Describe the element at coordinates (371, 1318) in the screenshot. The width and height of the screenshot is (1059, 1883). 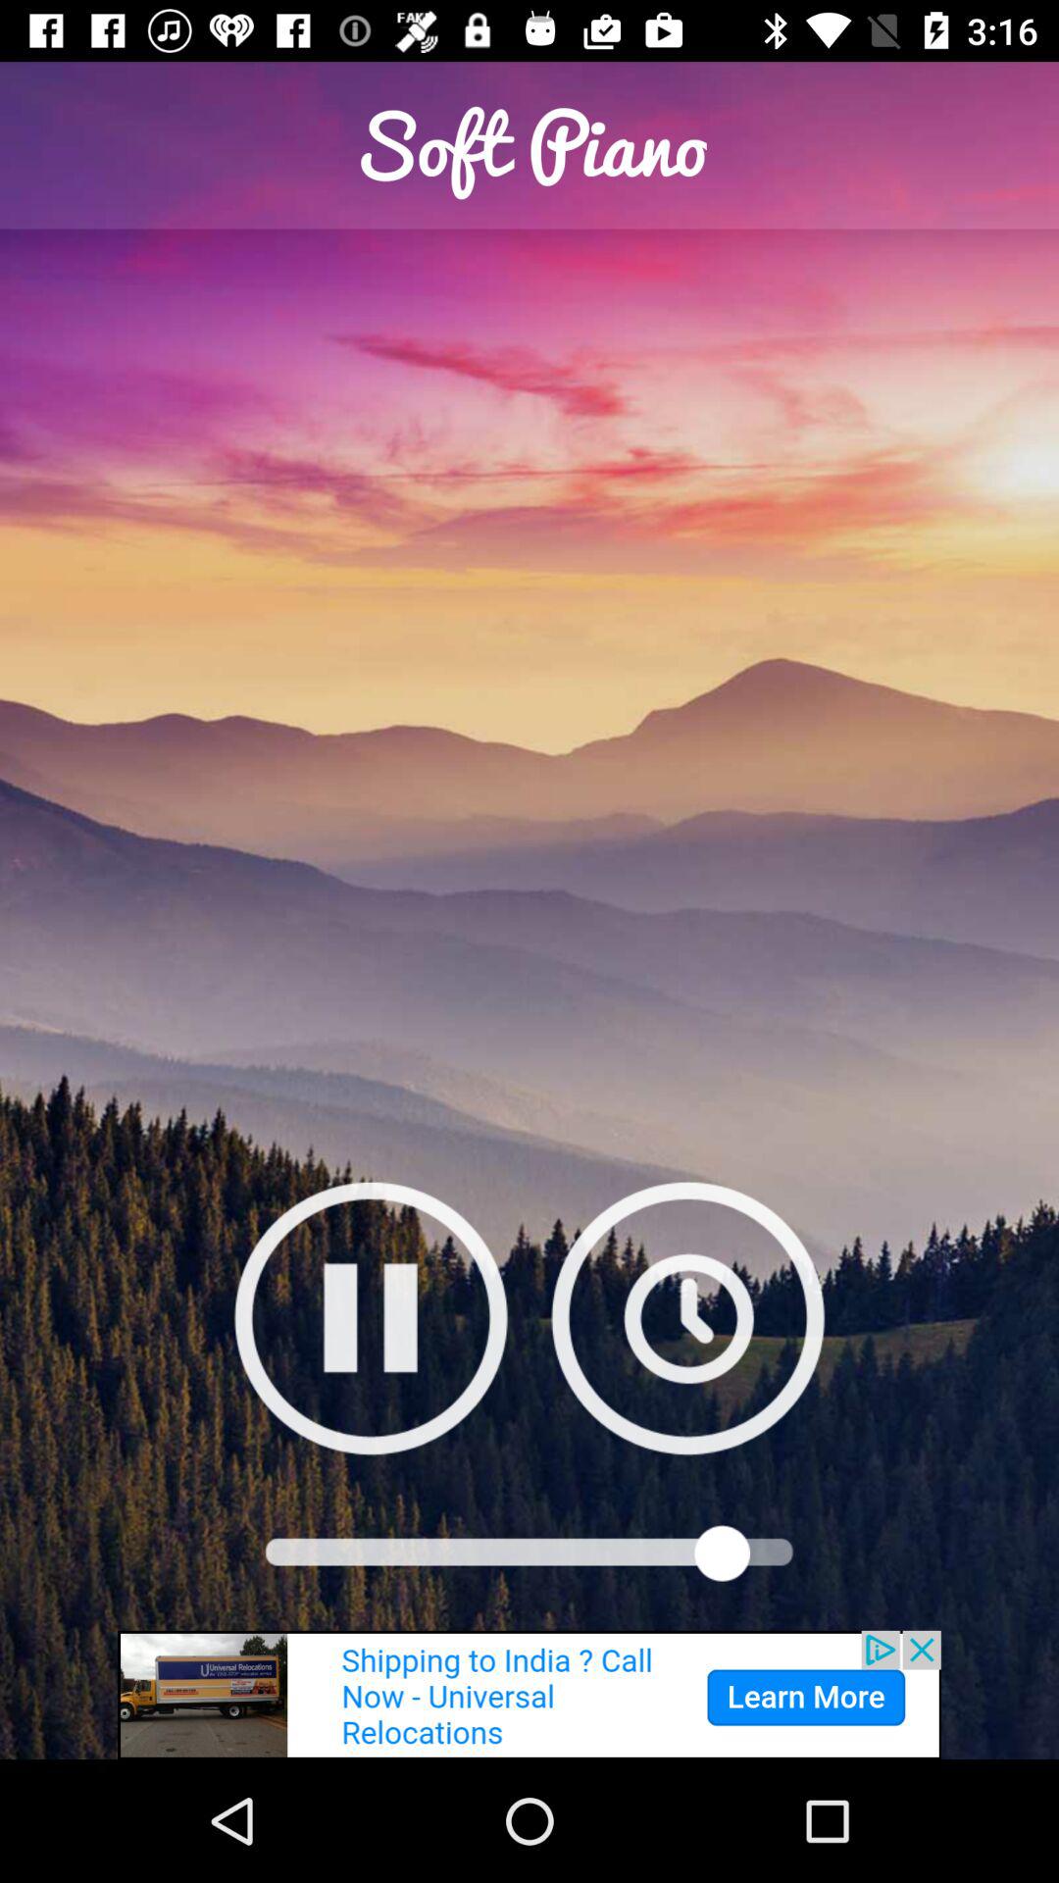
I see `pause playback` at that location.